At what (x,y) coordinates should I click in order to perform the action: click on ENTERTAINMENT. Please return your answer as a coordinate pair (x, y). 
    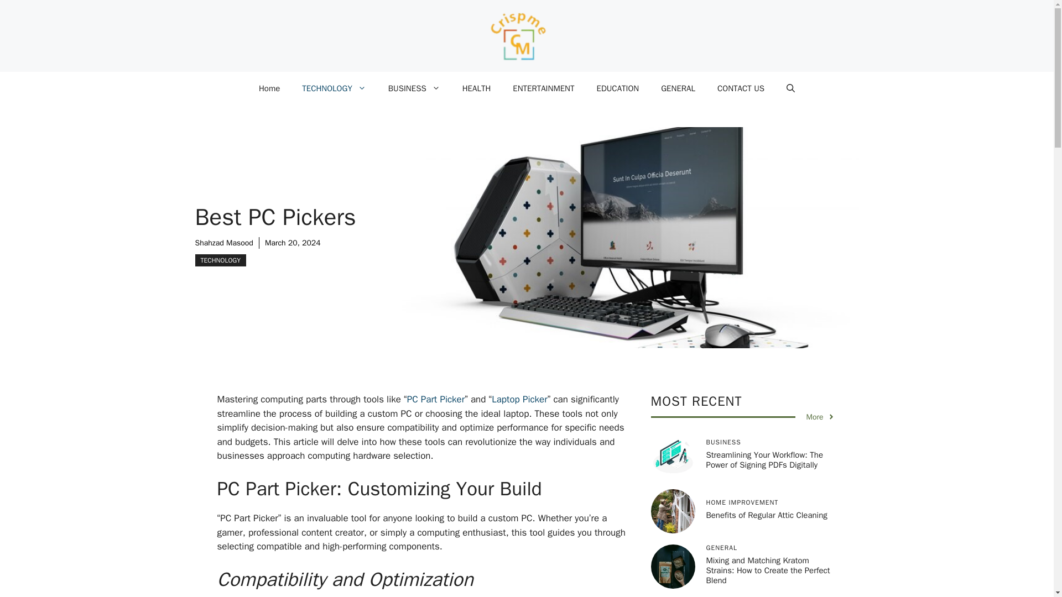
    Looking at the image, I should click on (543, 88).